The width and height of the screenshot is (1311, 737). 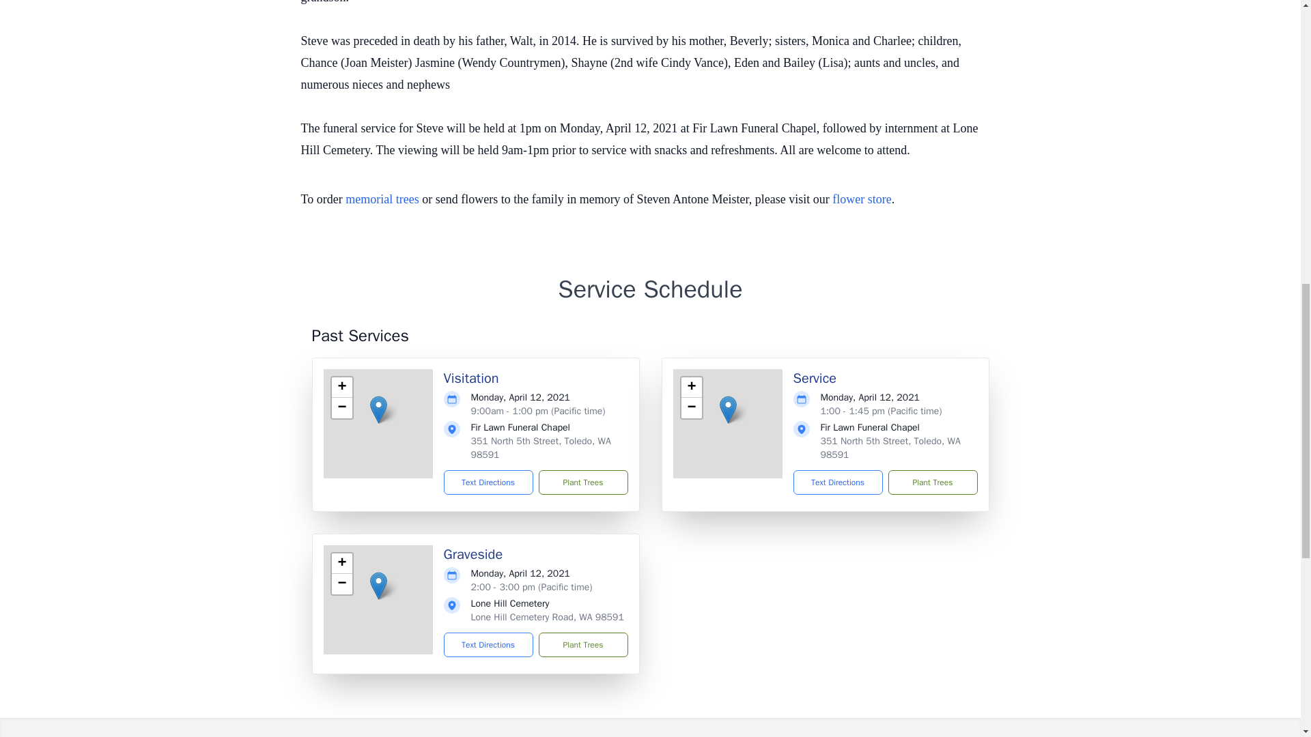 I want to click on Plant Trees, so click(x=582, y=644).